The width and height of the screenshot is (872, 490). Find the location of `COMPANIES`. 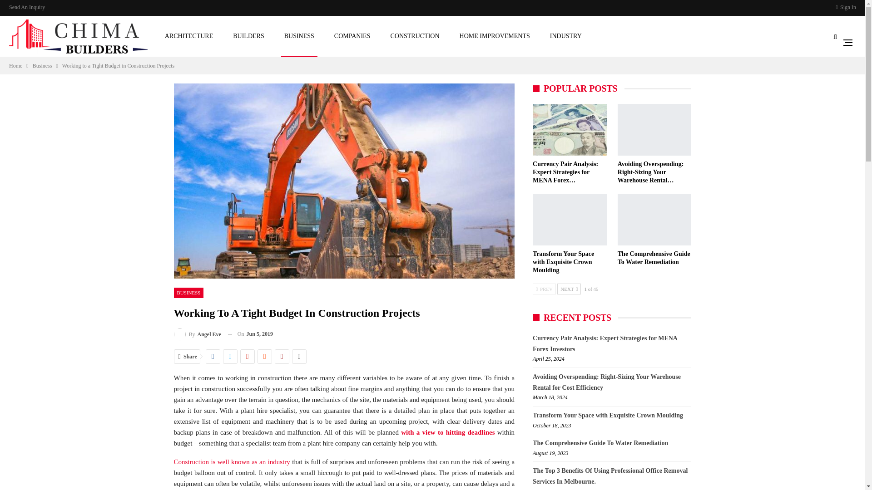

COMPANIES is located at coordinates (352, 36).